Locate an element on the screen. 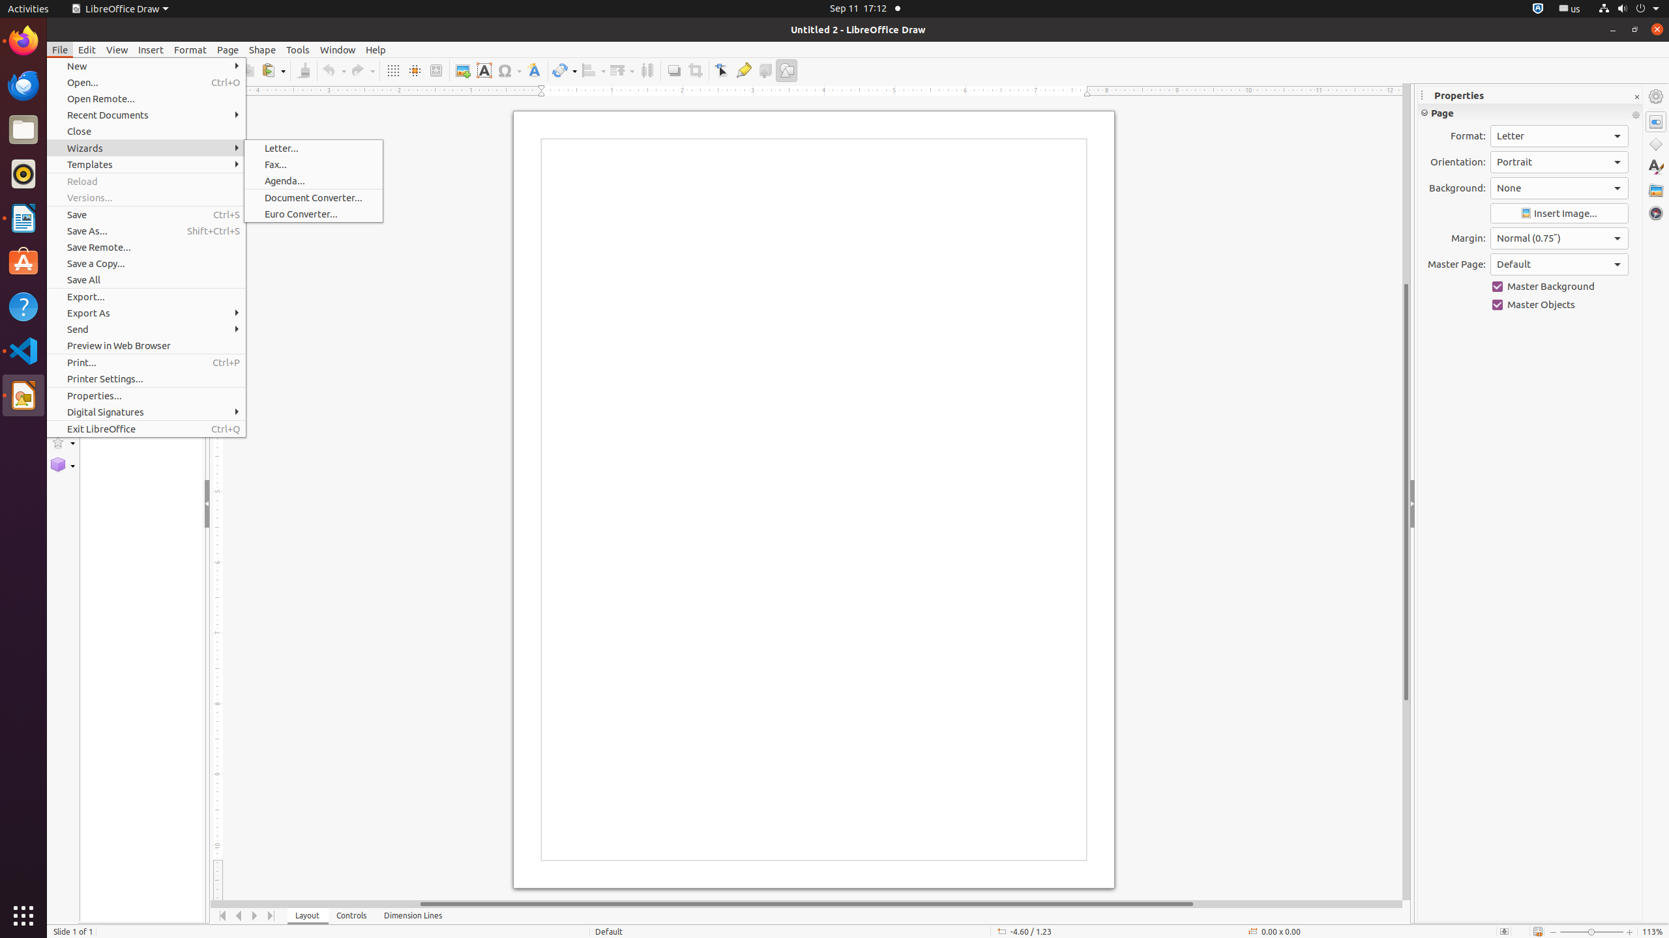 Image resolution: width=1669 pixels, height=938 pixels. Shape is located at coordinates (262, 50).